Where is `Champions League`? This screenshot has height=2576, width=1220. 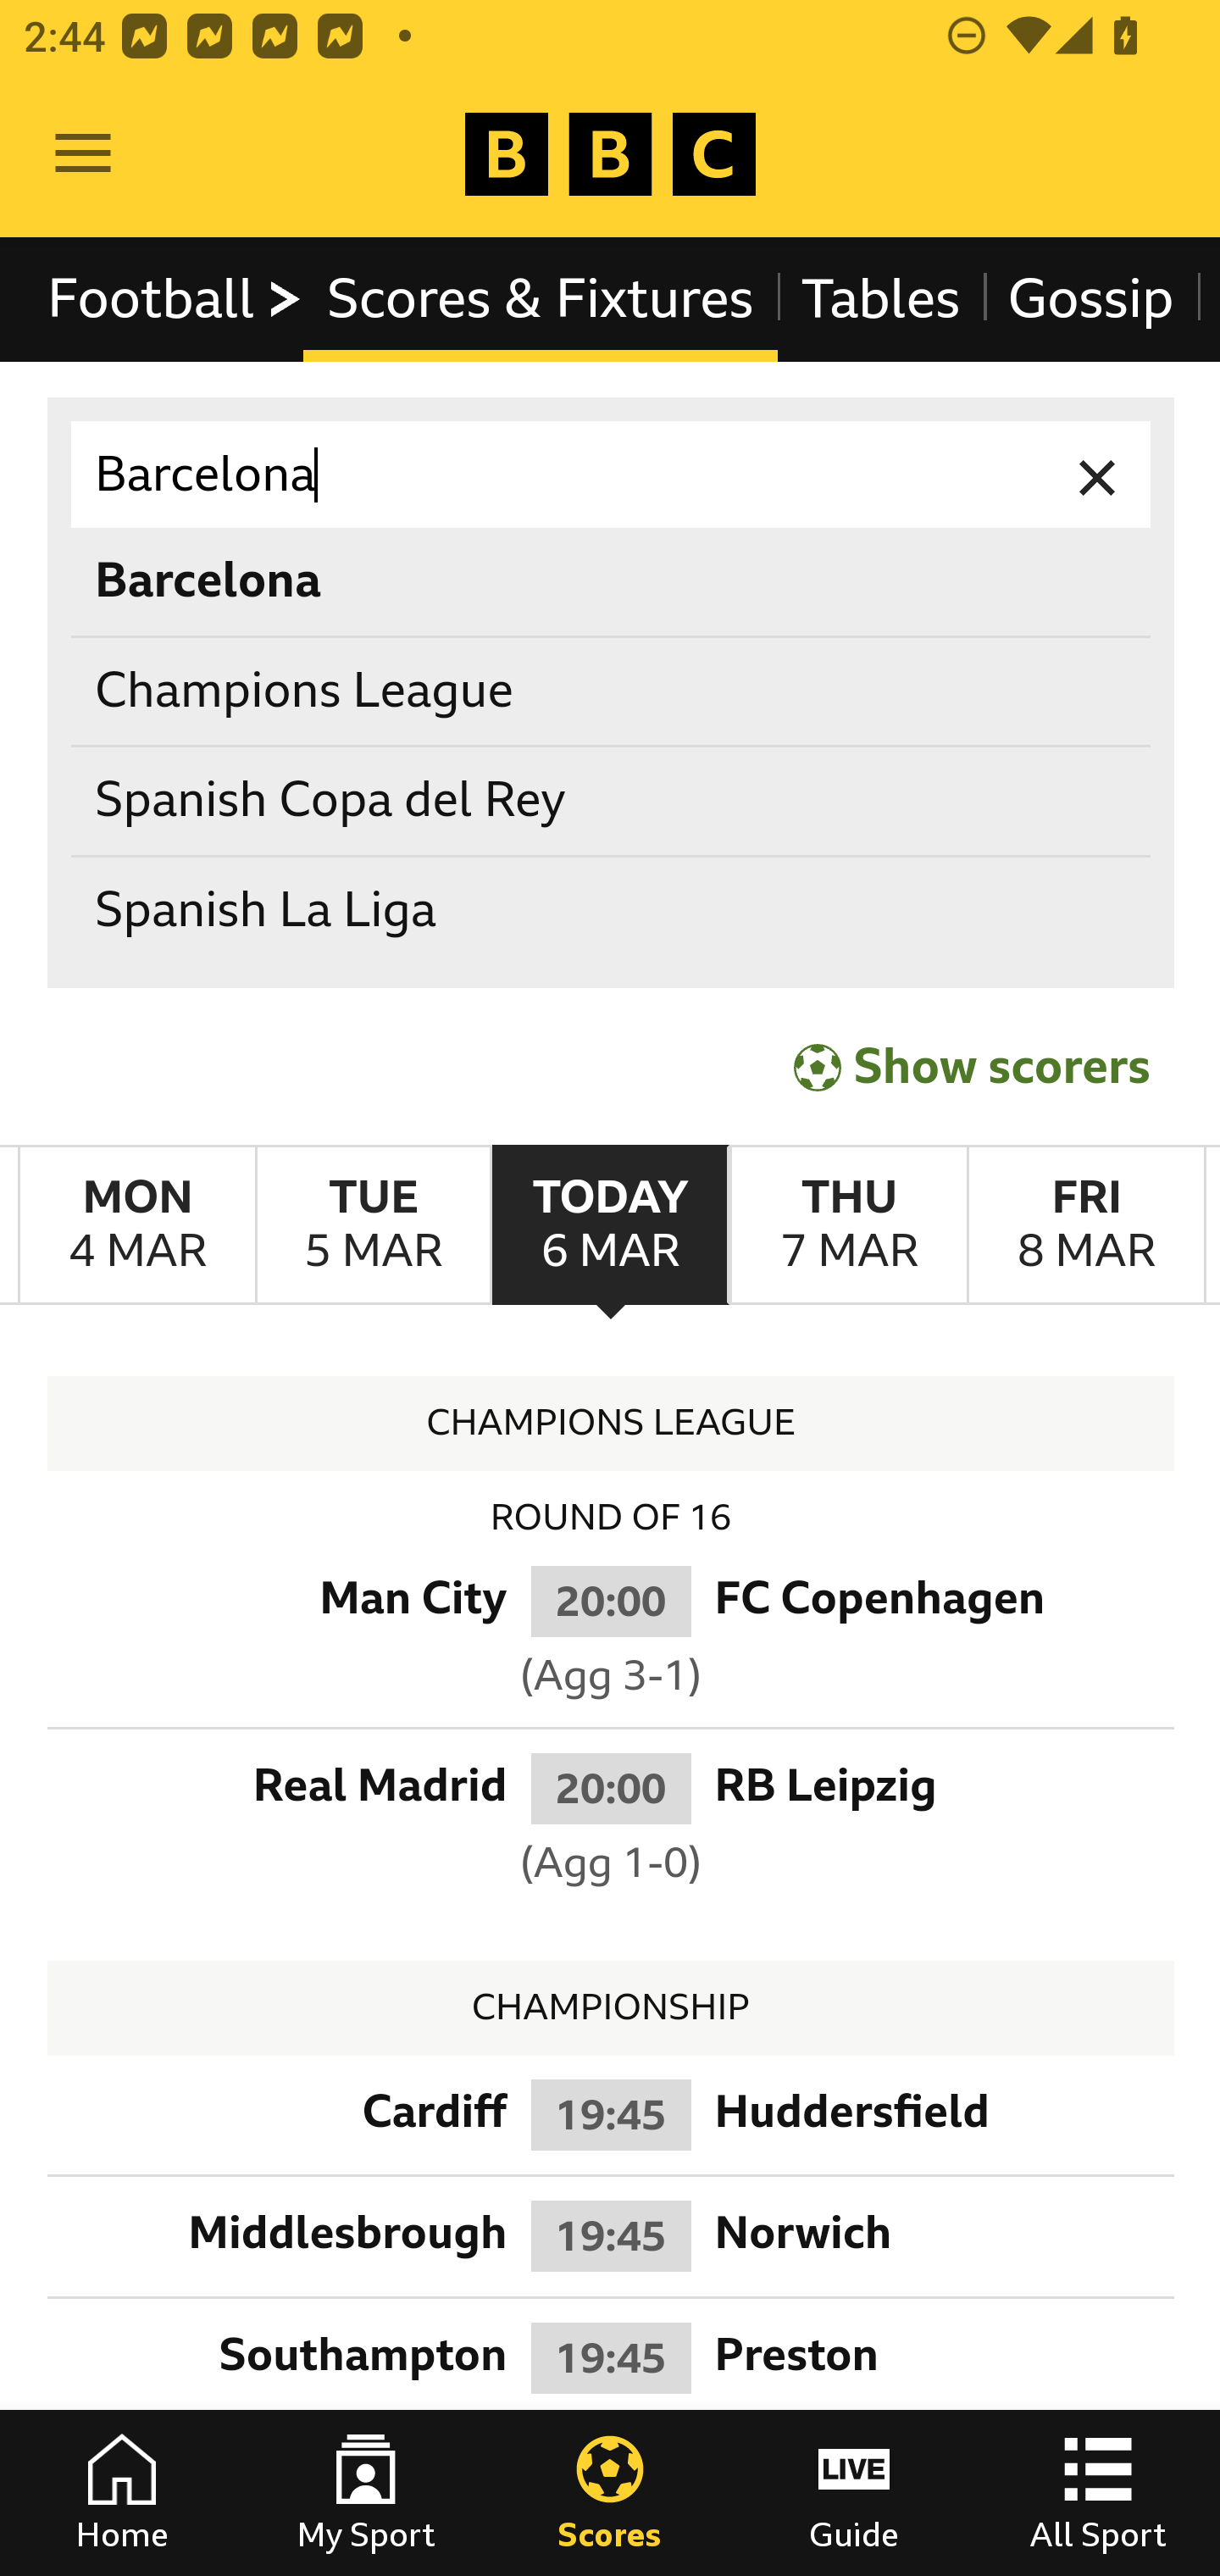
Champions League is located at coordinates (612, 690).